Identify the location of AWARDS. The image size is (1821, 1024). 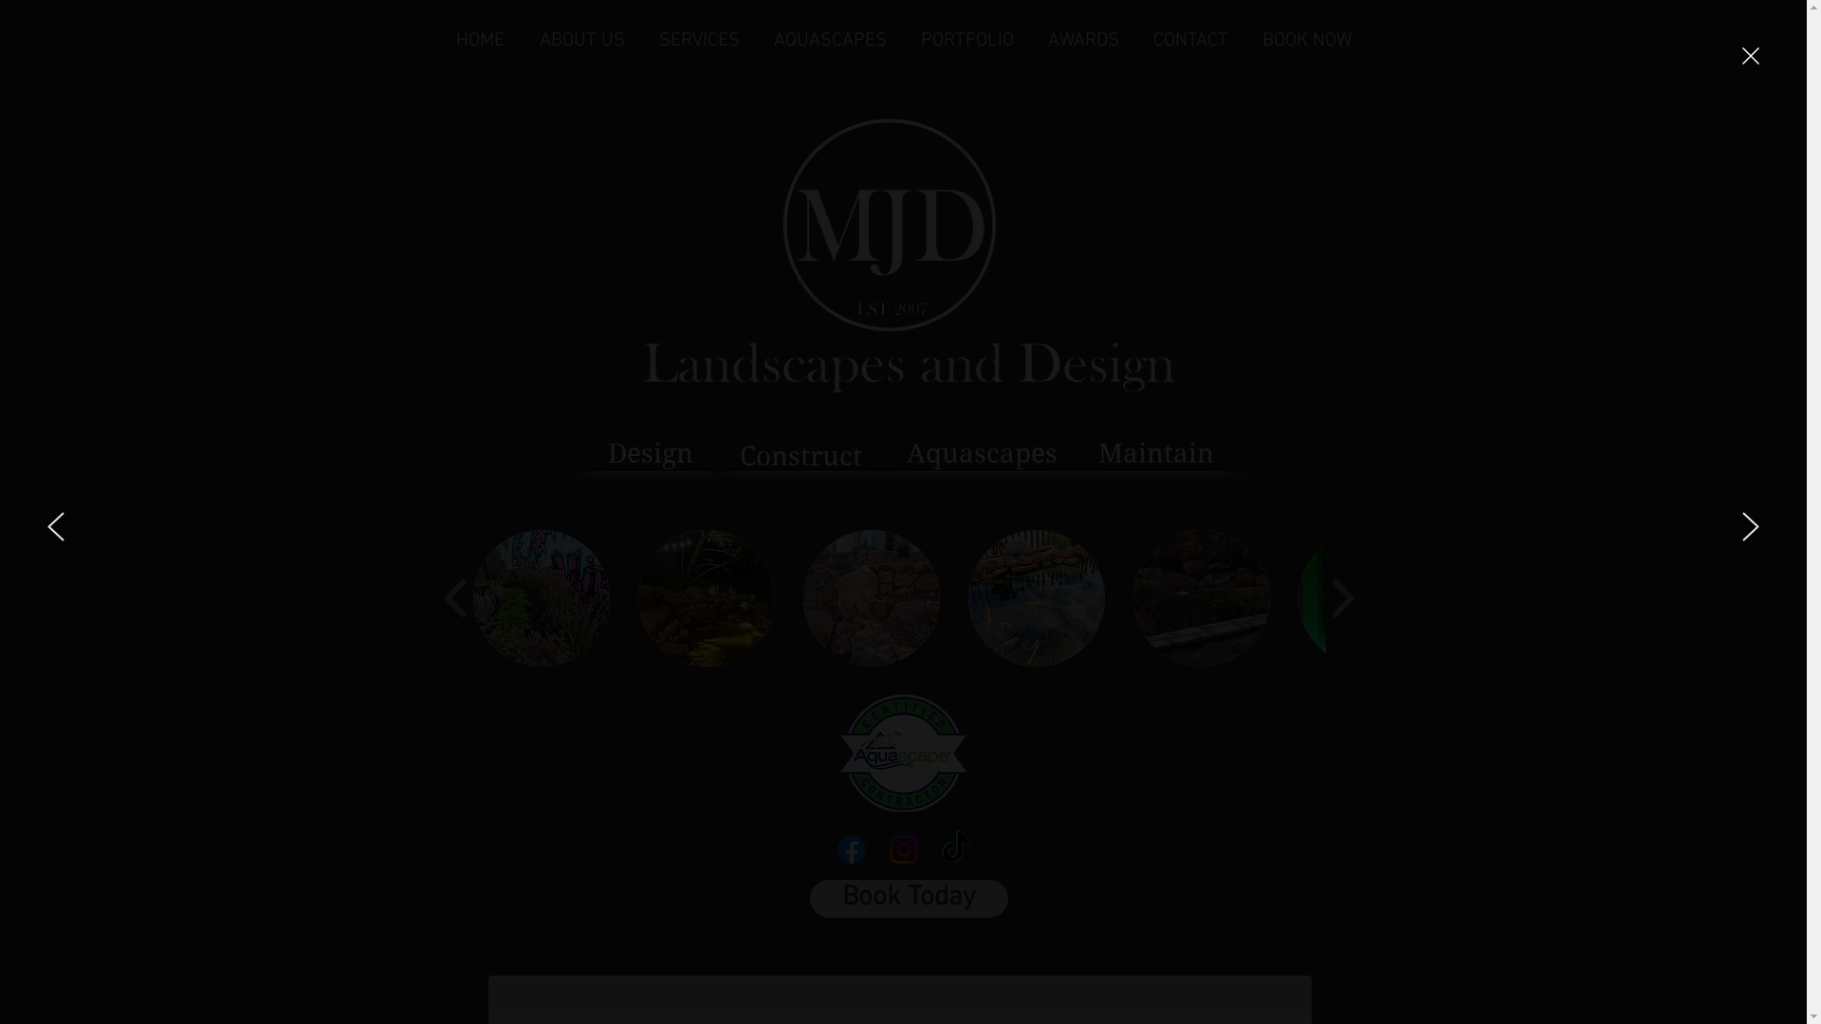
(1083, 42).